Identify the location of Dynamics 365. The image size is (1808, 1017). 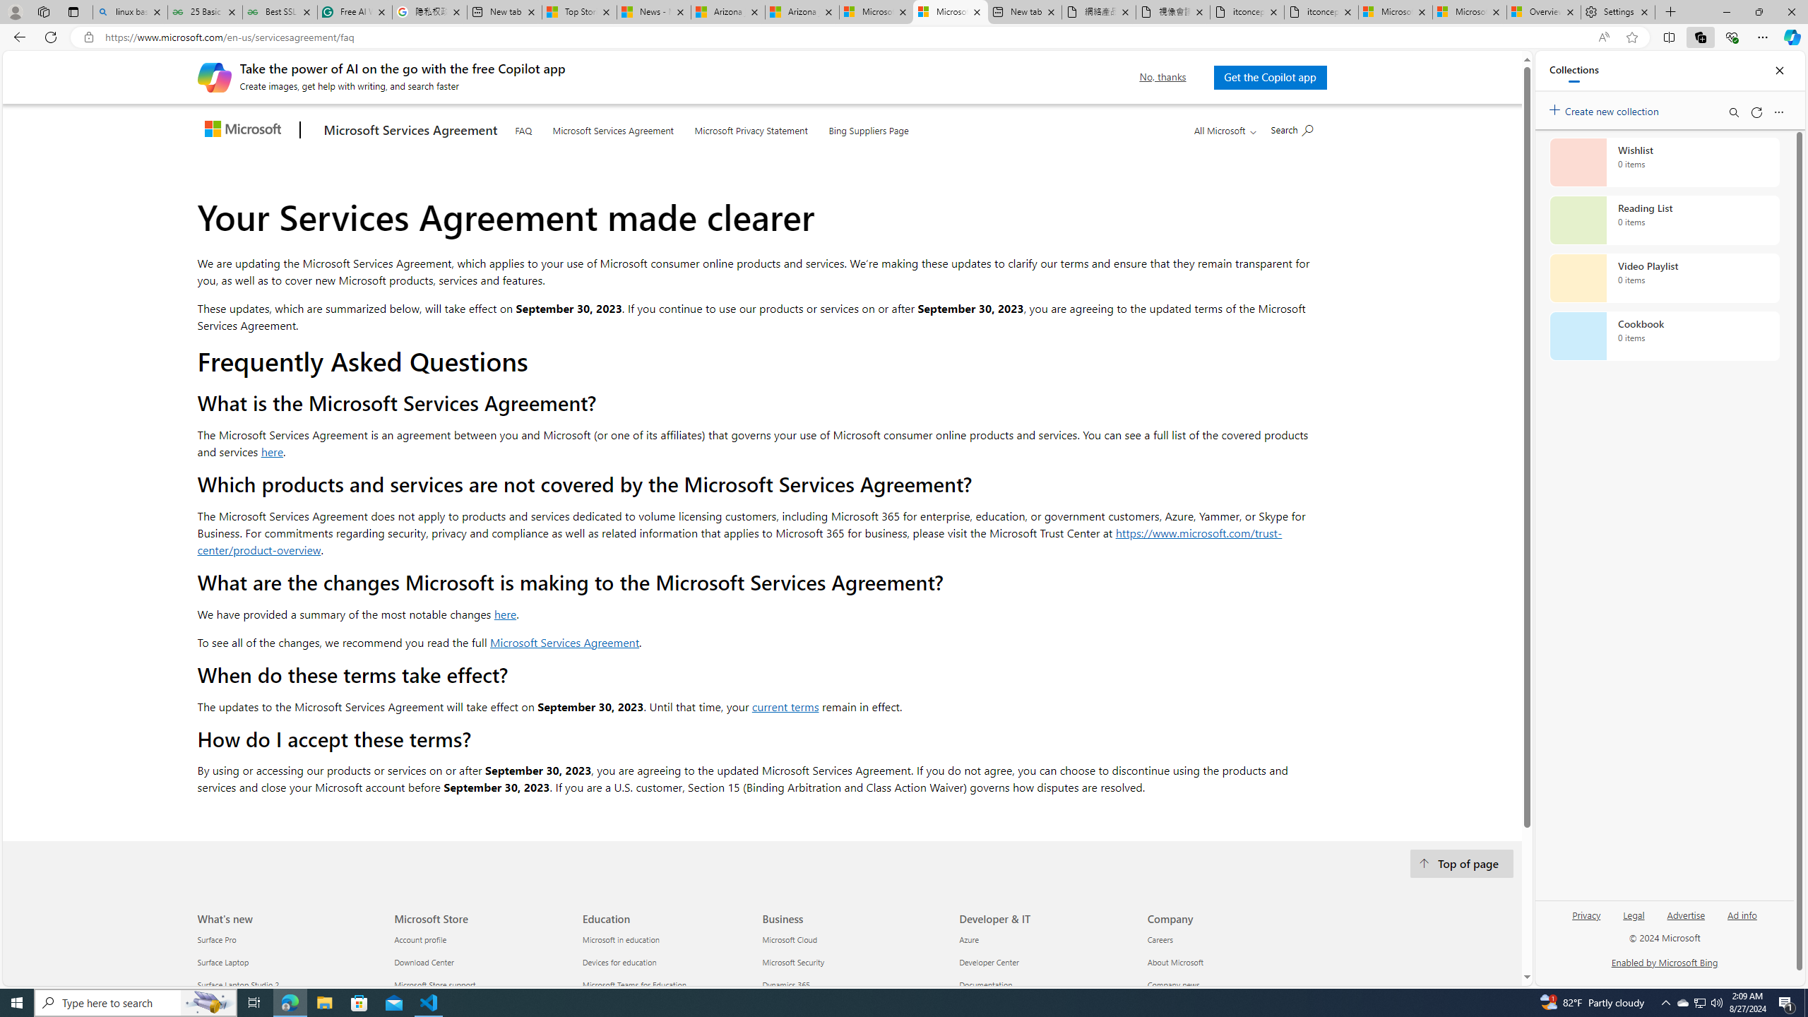
(851, 986).